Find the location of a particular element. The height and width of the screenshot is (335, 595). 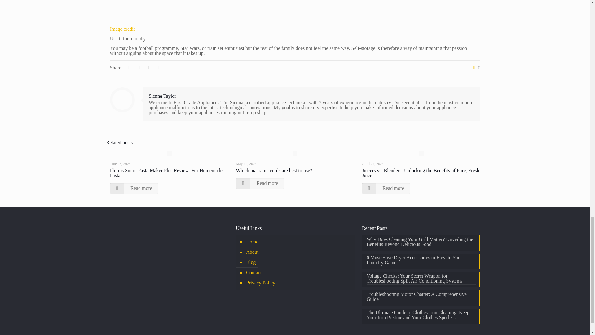

Image credit is located at coordinates (122, 29).